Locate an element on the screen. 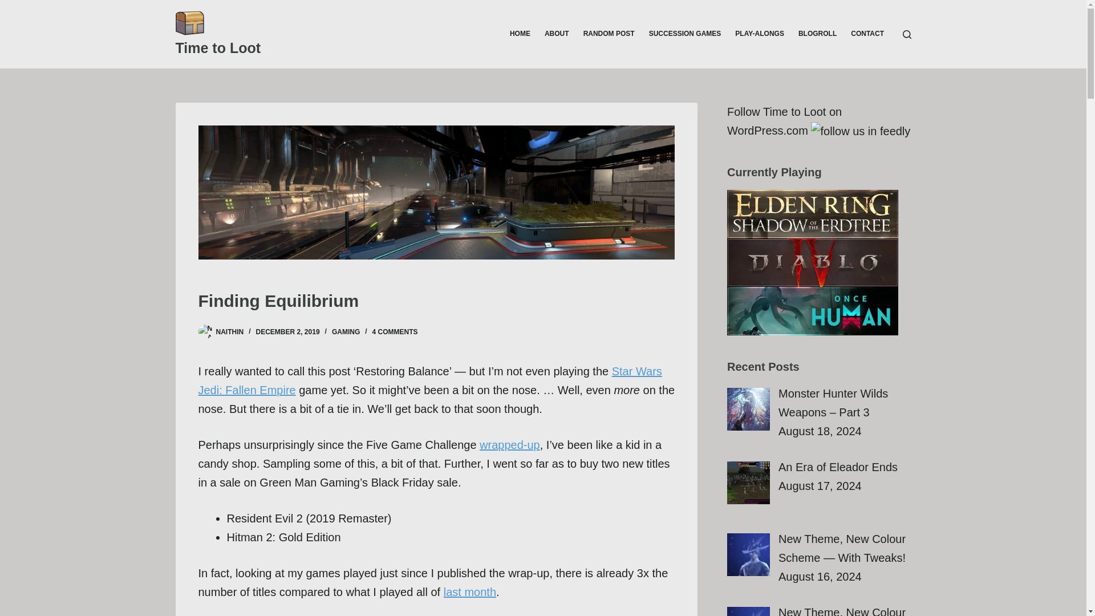  wrapped-up is located at coordinates (509, 444).